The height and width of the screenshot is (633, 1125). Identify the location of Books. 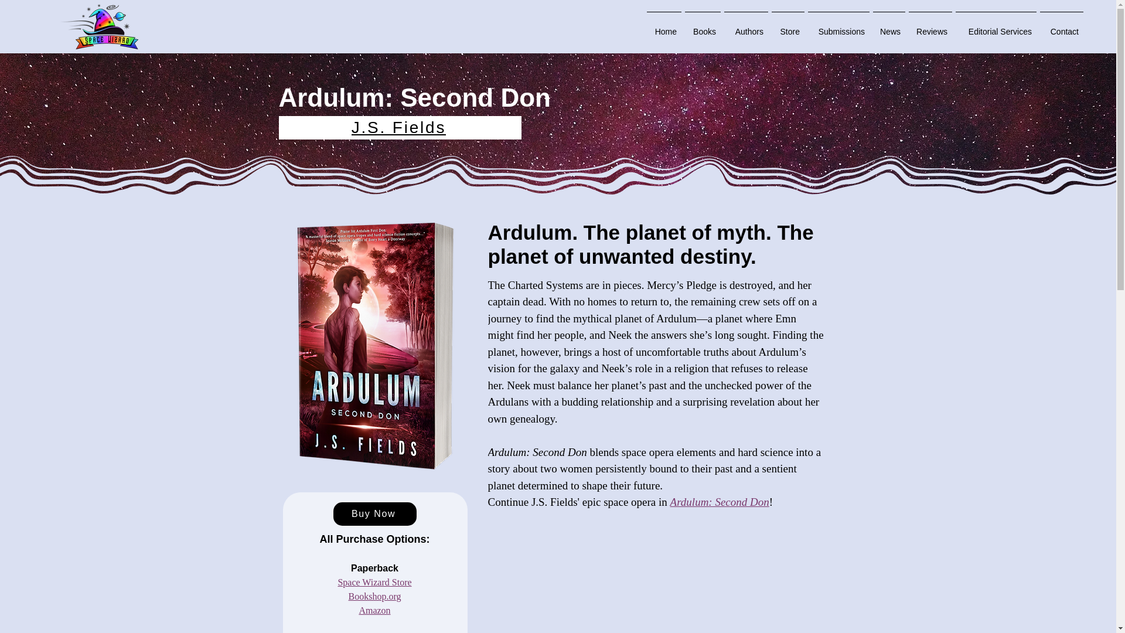
(702, 26).